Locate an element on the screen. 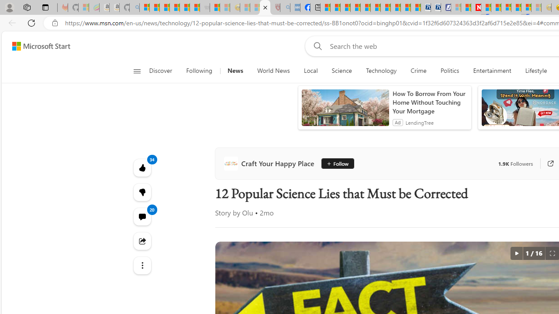 The width and height of the screenshot is (559, 314). autorotate button is located at coordinates (516, 253).